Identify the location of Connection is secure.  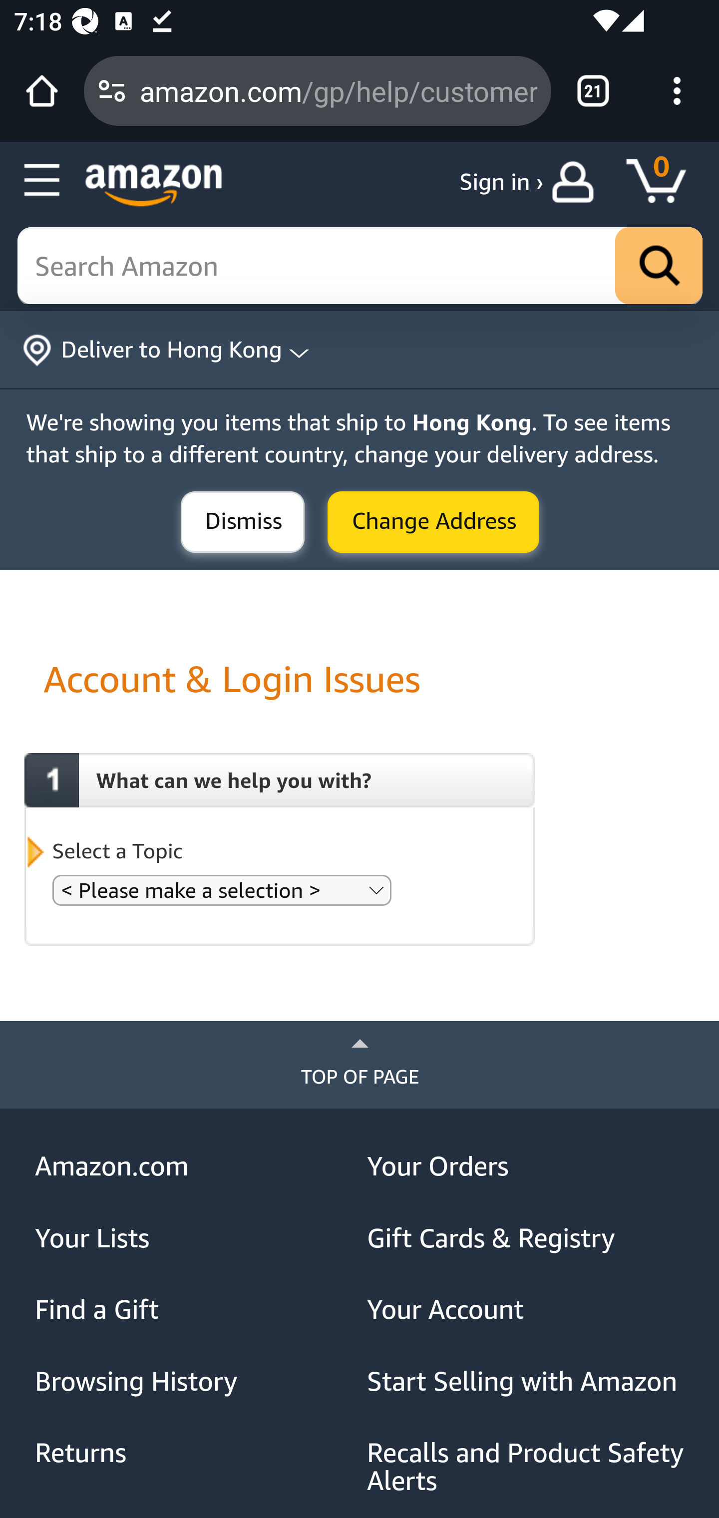
(112, 91).